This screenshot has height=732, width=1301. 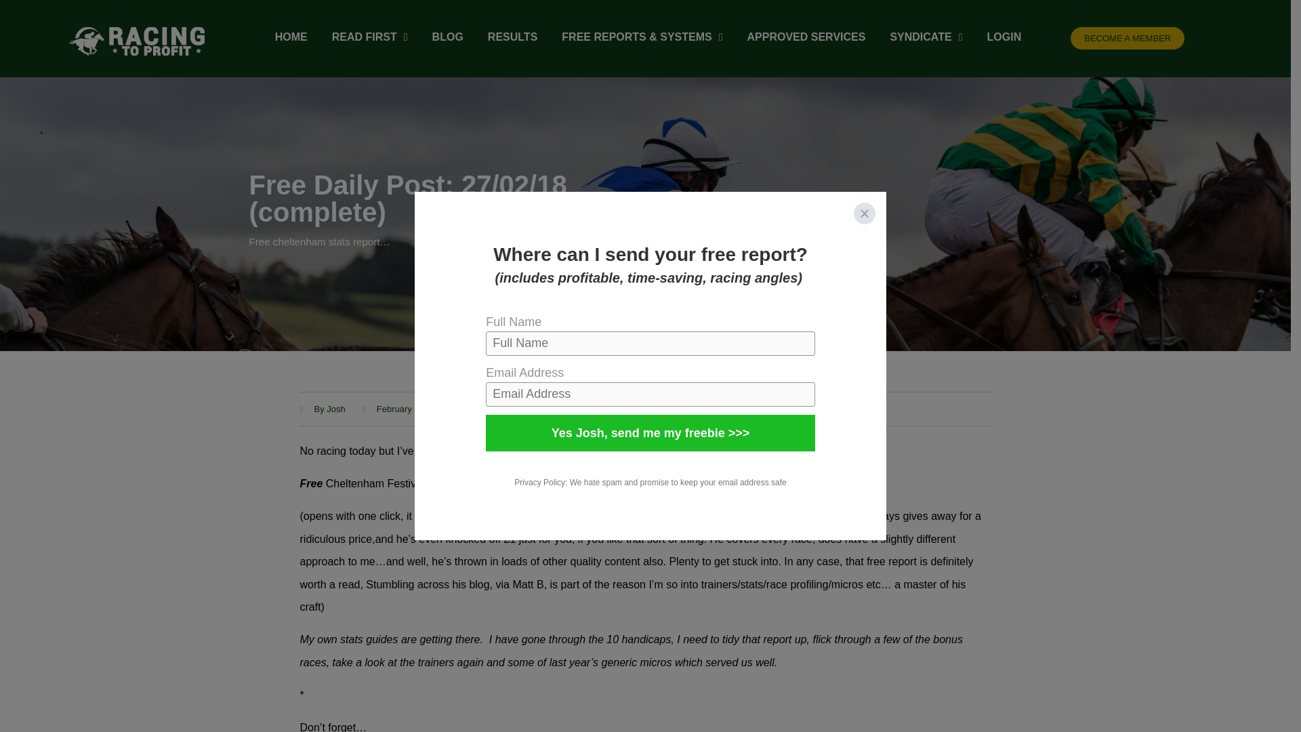 I want to click on APPROVED SERVICES, so click(x=806, y=37).